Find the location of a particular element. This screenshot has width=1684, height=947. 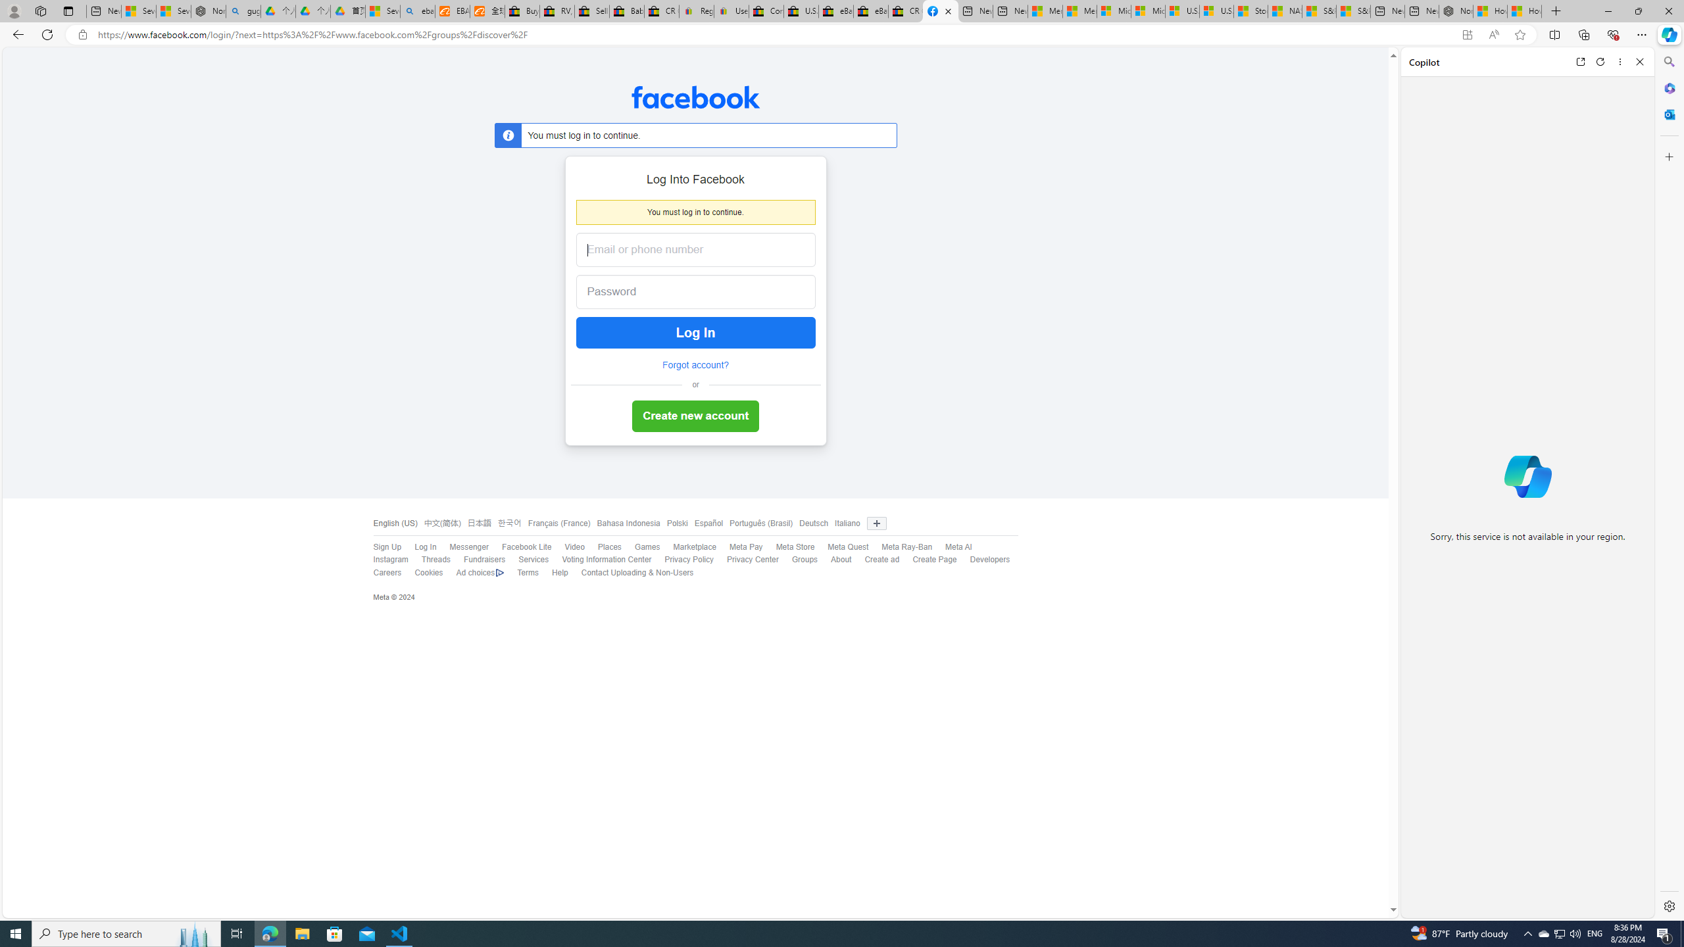

Fundraisers is located at coordinates (478, 560).